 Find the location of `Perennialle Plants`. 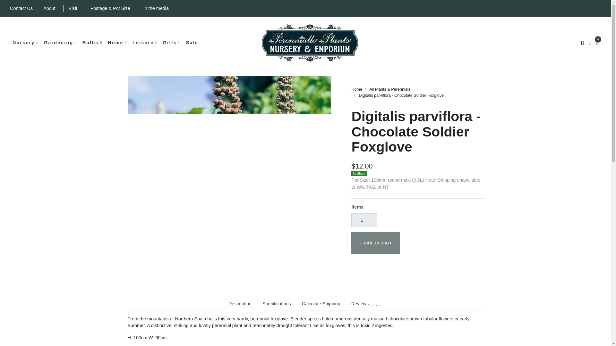

Perennialle Plants is located at coordinates (310, 43).